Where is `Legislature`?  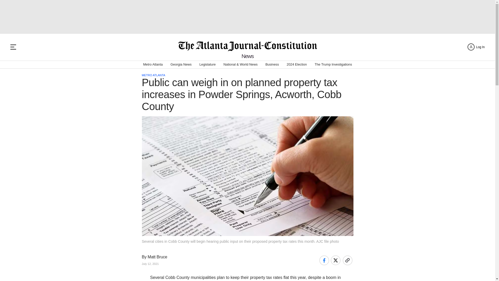 Legislature is located at coordinates (207, 65).